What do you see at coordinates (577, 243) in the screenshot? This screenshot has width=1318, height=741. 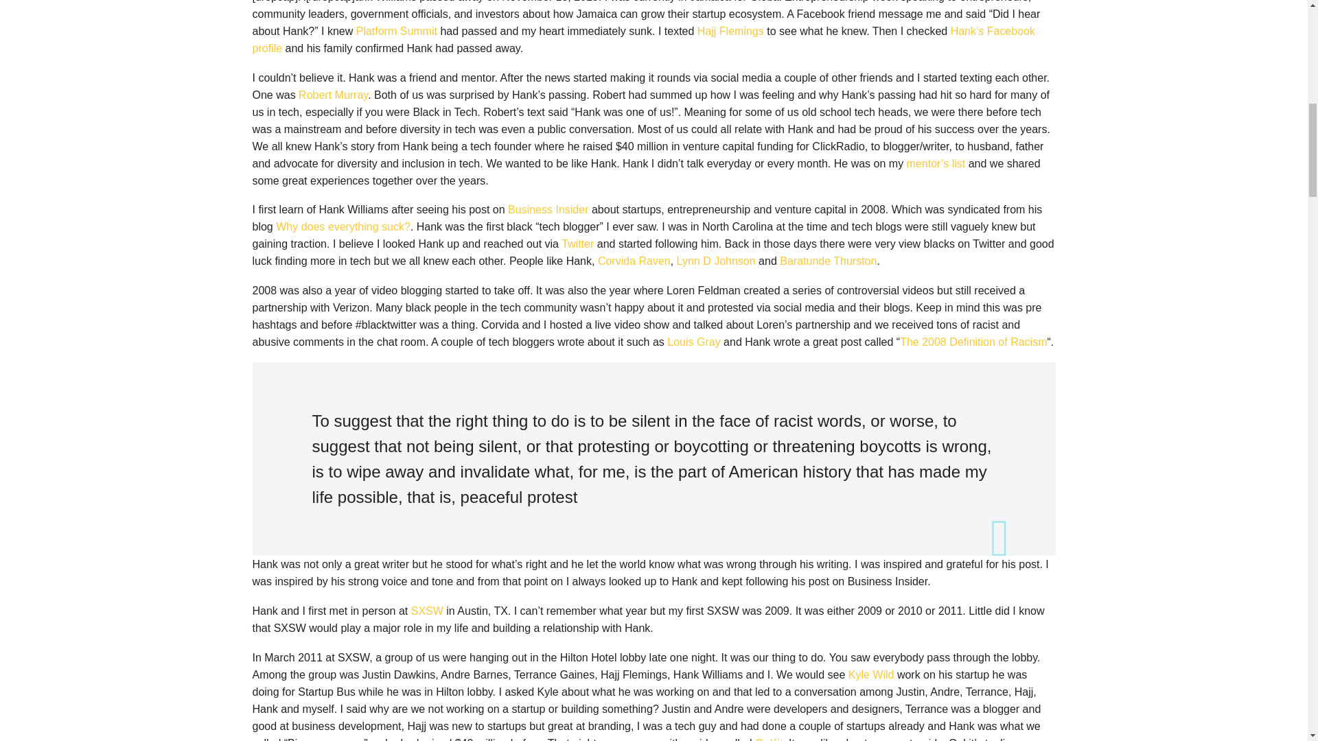 I see `Twitter` at bounding box center [577, 243].